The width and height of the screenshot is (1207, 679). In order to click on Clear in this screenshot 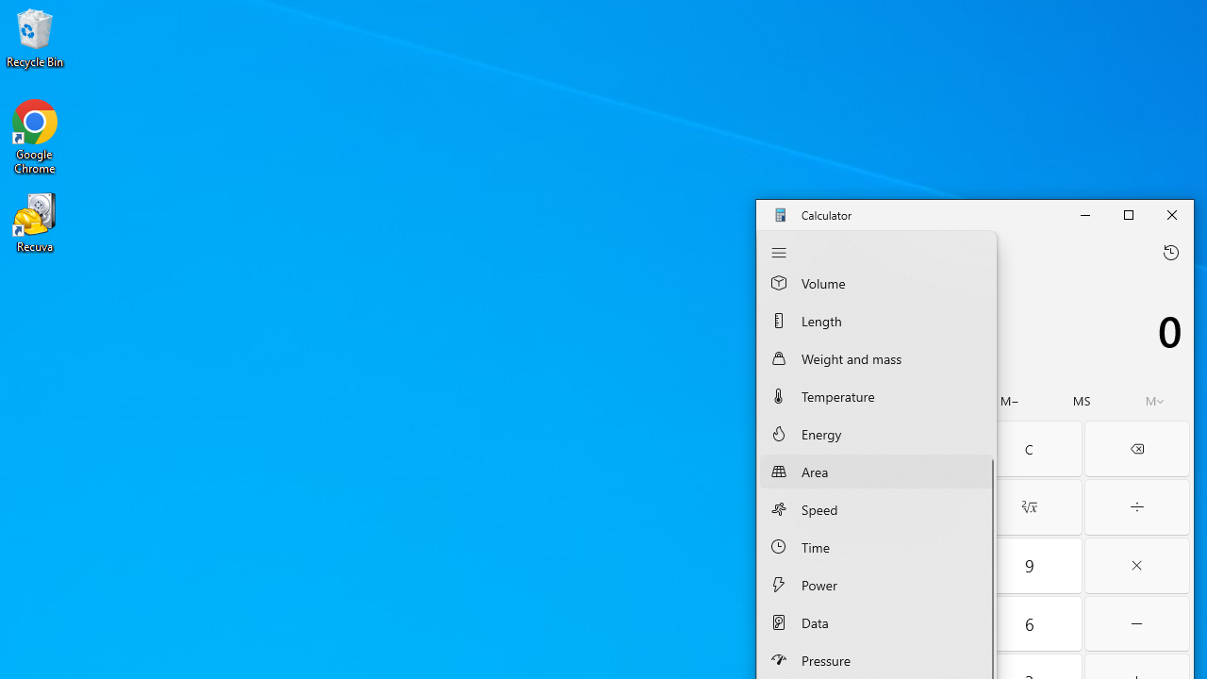, I will do `click(1030, 449)`.